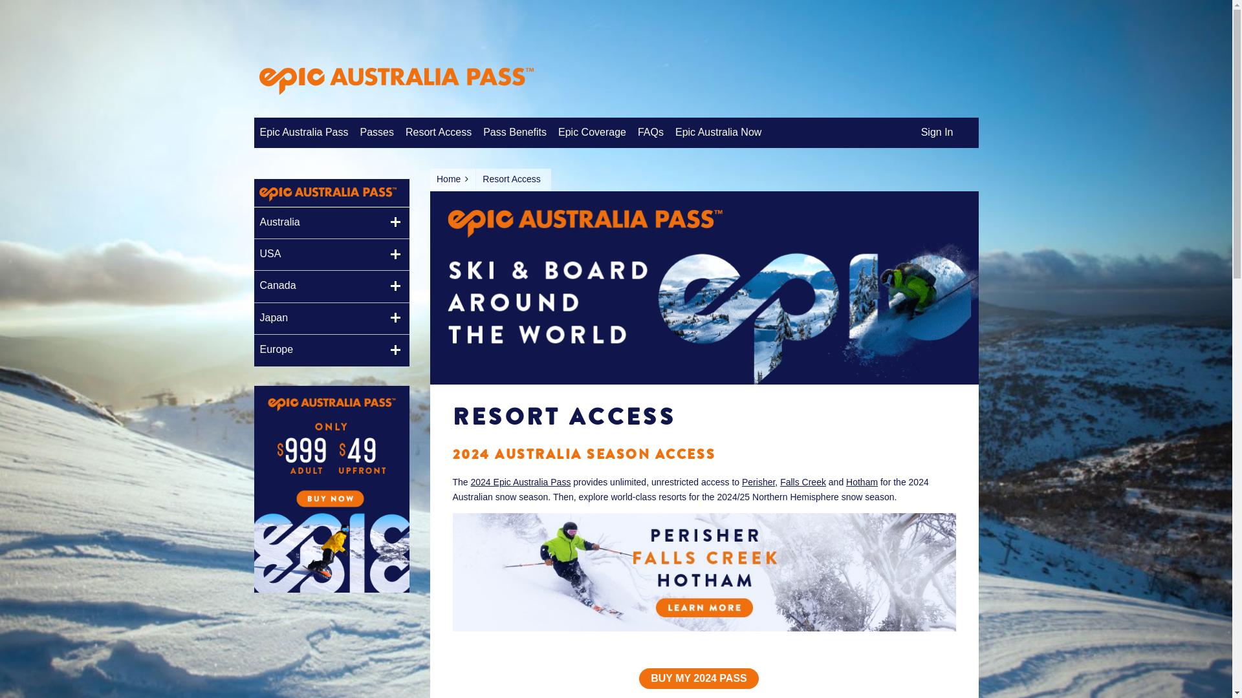  What do you see at coordinates (439, 133) in the screenshot?
I see `Resort Access` at bounding box center [439, 133].